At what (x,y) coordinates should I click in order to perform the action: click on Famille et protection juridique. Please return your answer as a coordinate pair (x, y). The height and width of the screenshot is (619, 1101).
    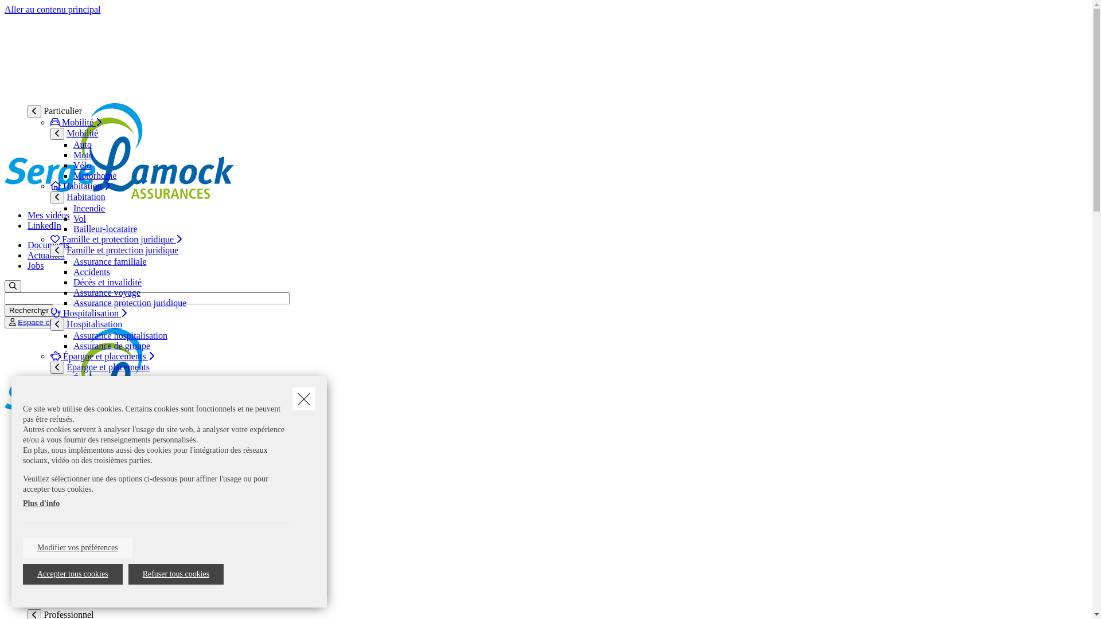
    Looking at the image, I should click on (116, 240).